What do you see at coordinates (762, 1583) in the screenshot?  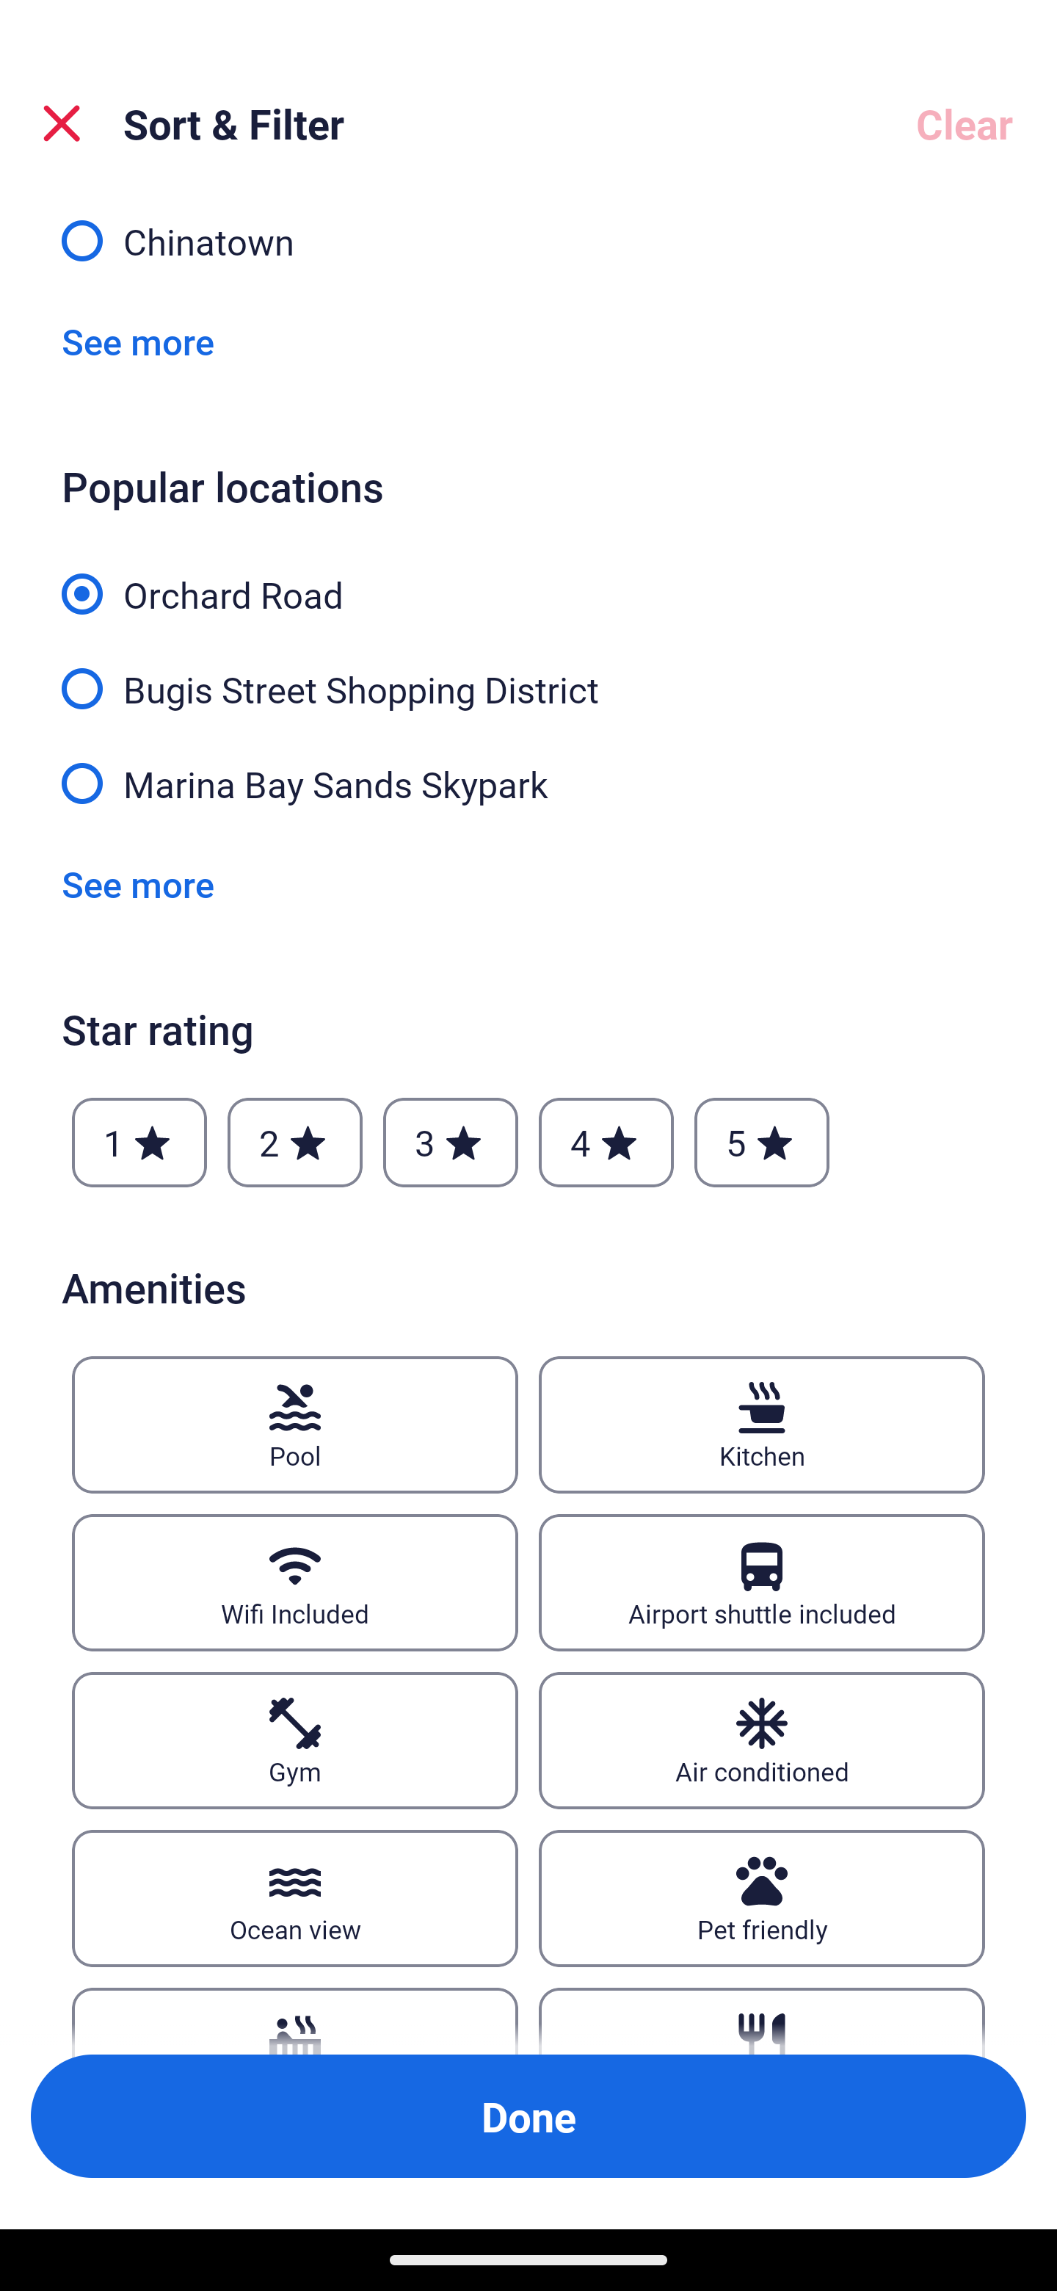 I see `Airport shuttle included` at bounding box center [762, 1583].